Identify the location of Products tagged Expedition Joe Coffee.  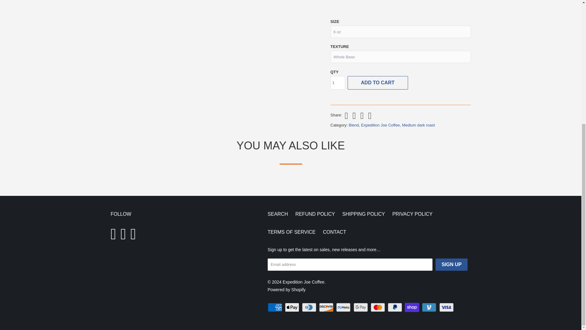
(380, 125).